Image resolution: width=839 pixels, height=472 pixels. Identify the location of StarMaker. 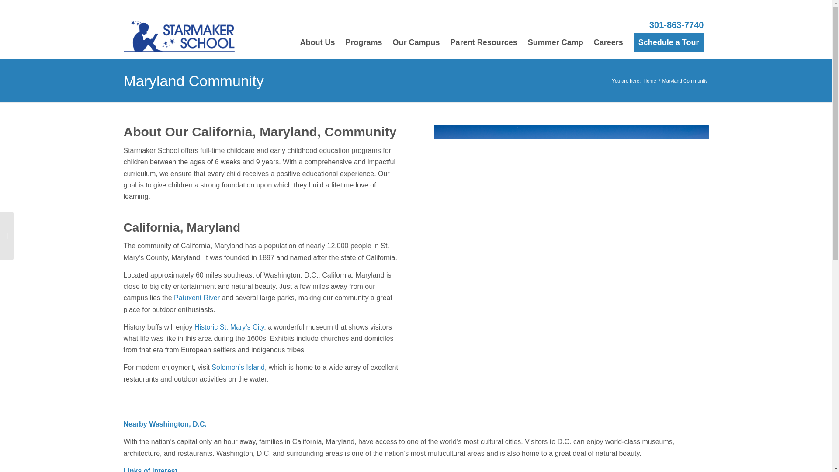
(649, 81).